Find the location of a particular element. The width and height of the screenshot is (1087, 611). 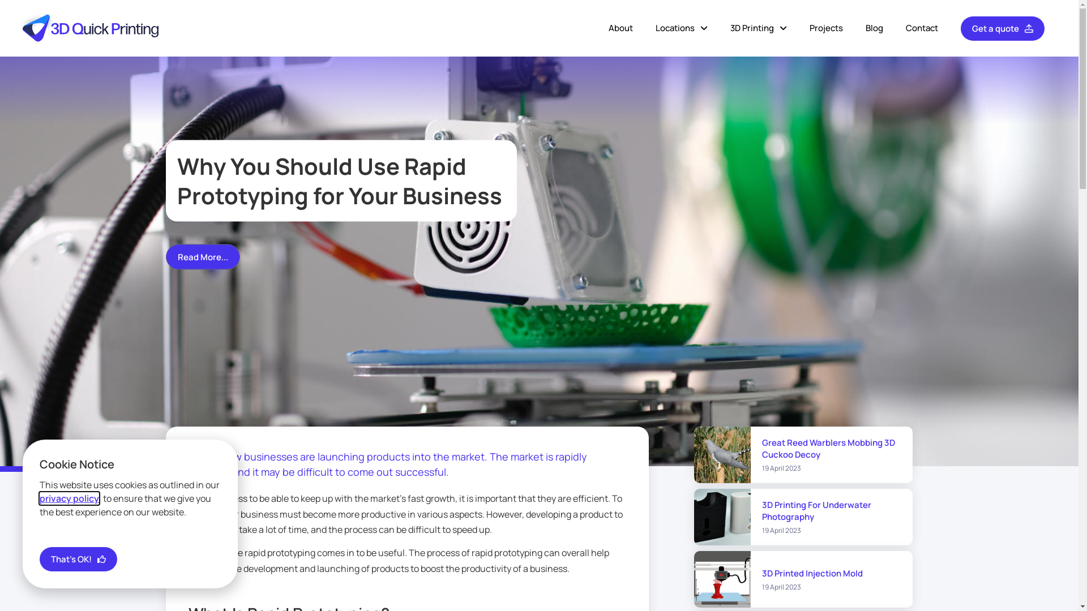

About is located at coordinates (620, 28).